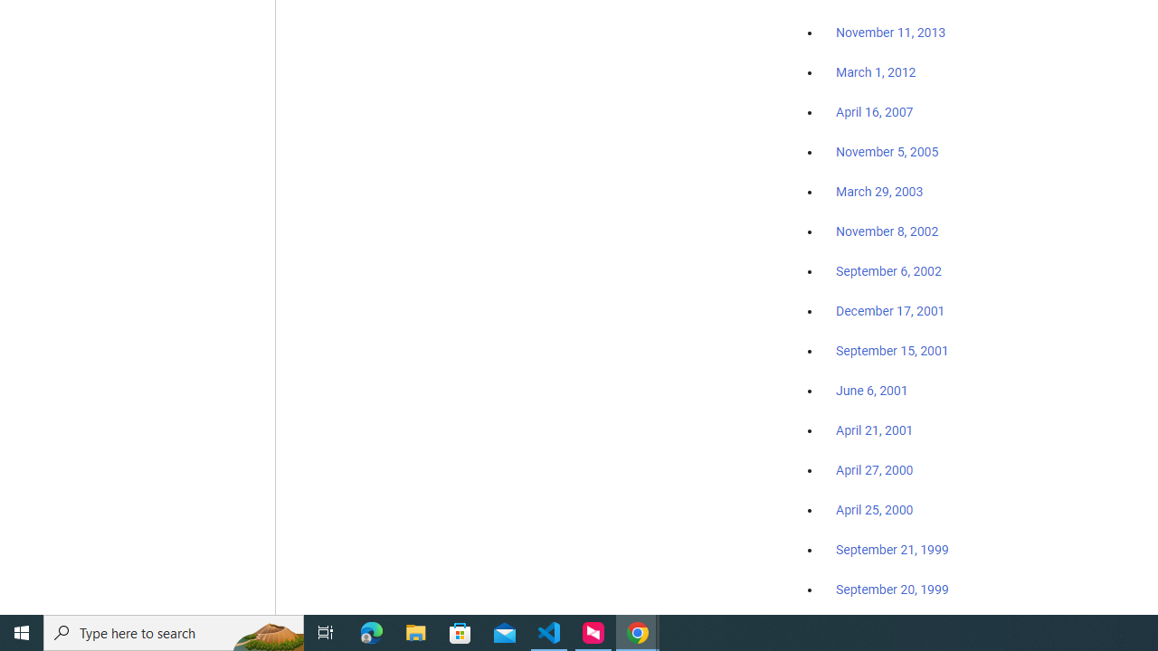 The height and width of the screenshot is (651, 1158). Describe the element at coordinates (874, 470) in the screenshot. I see `April 27, 2000` at that location.